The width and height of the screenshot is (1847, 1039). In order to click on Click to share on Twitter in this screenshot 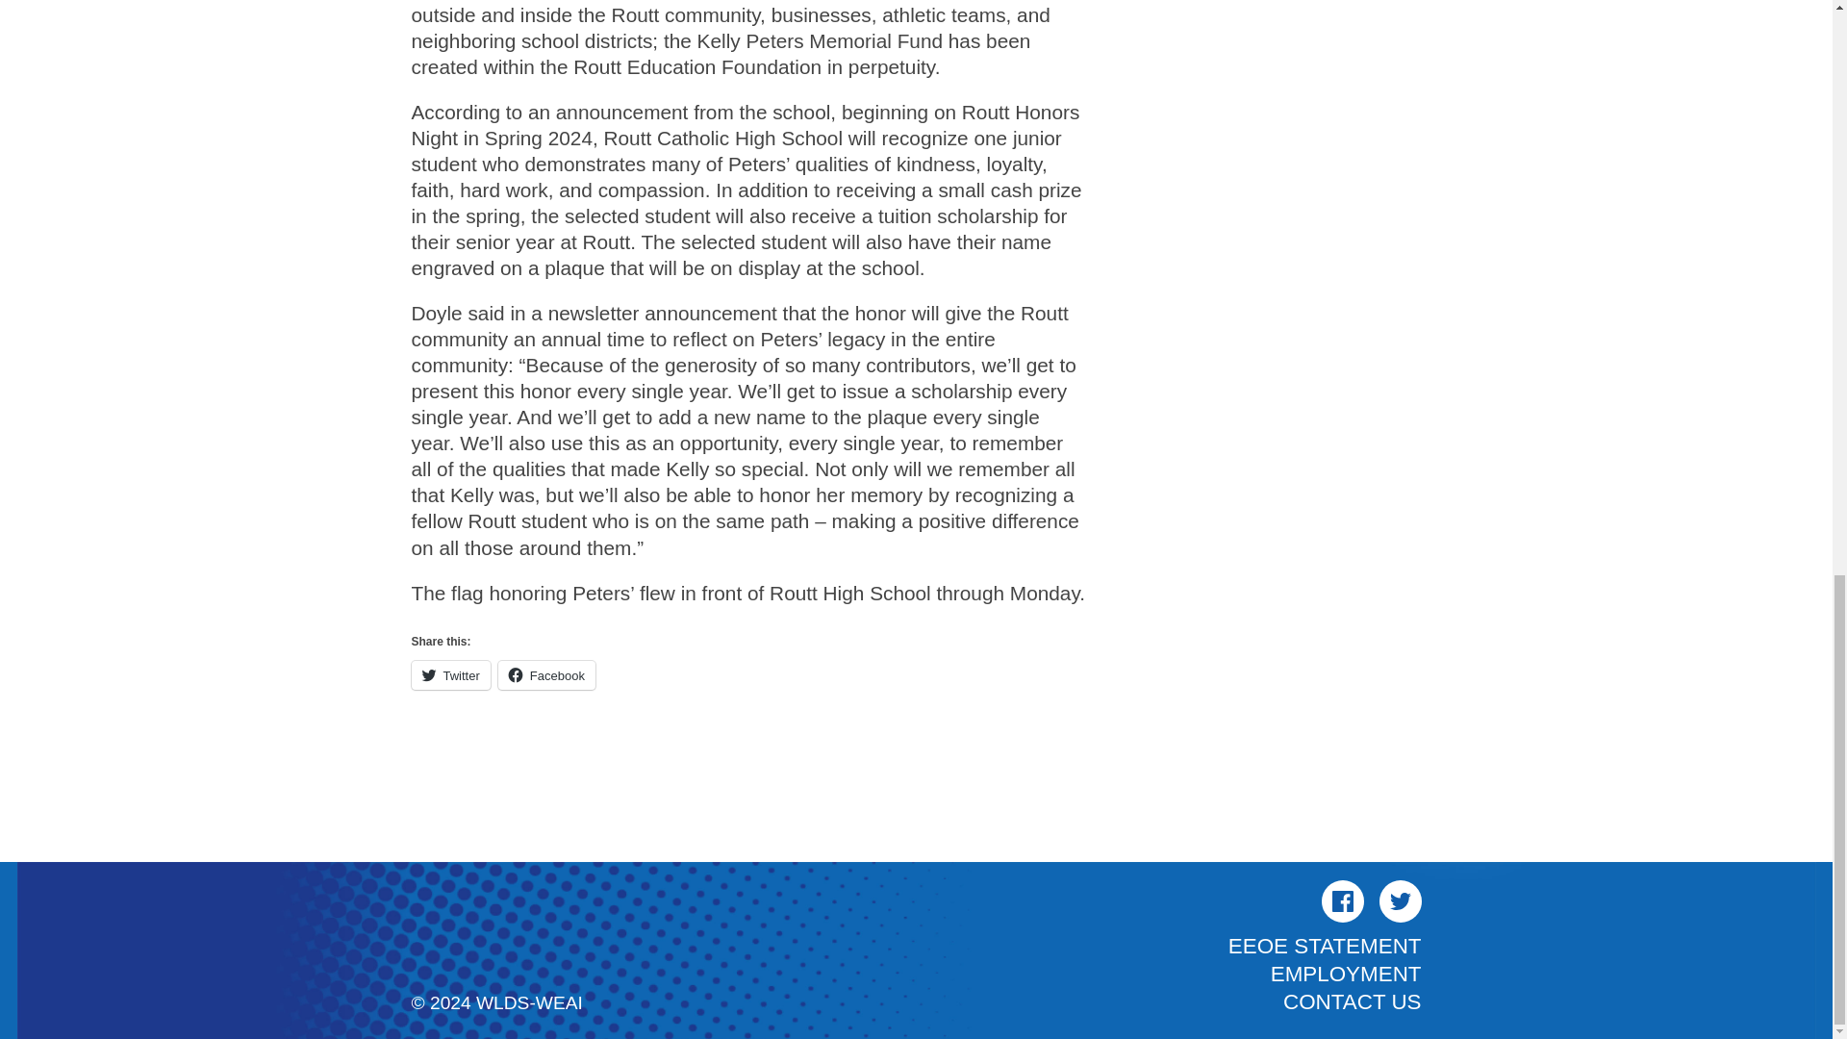, I will do `click(451, 675)`.